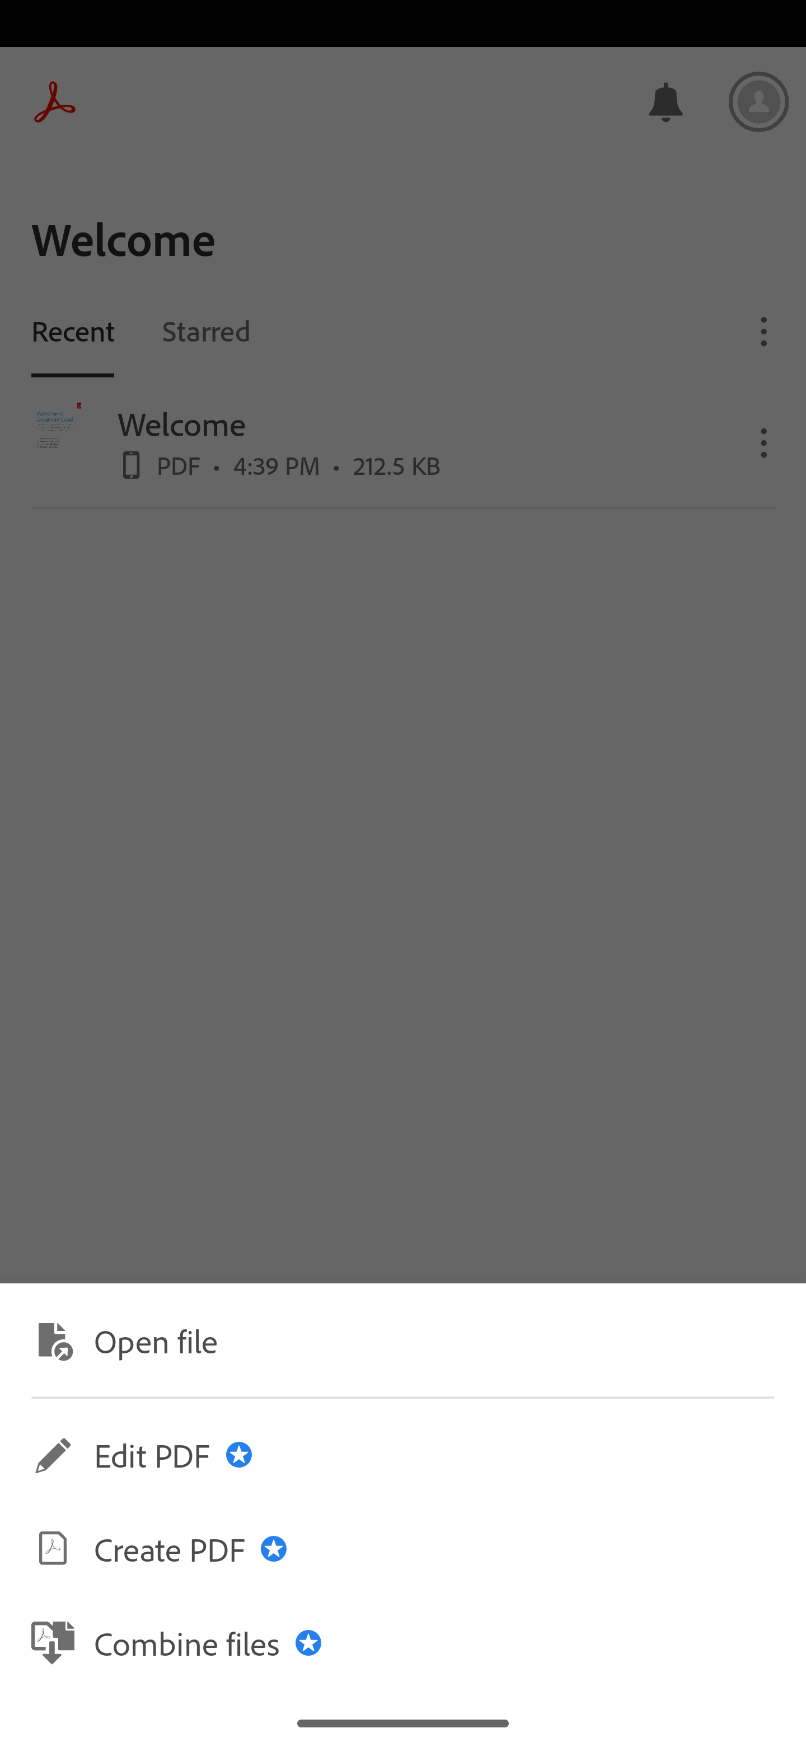  I want to click on Edit PDF Premium, so click(403, 1455).